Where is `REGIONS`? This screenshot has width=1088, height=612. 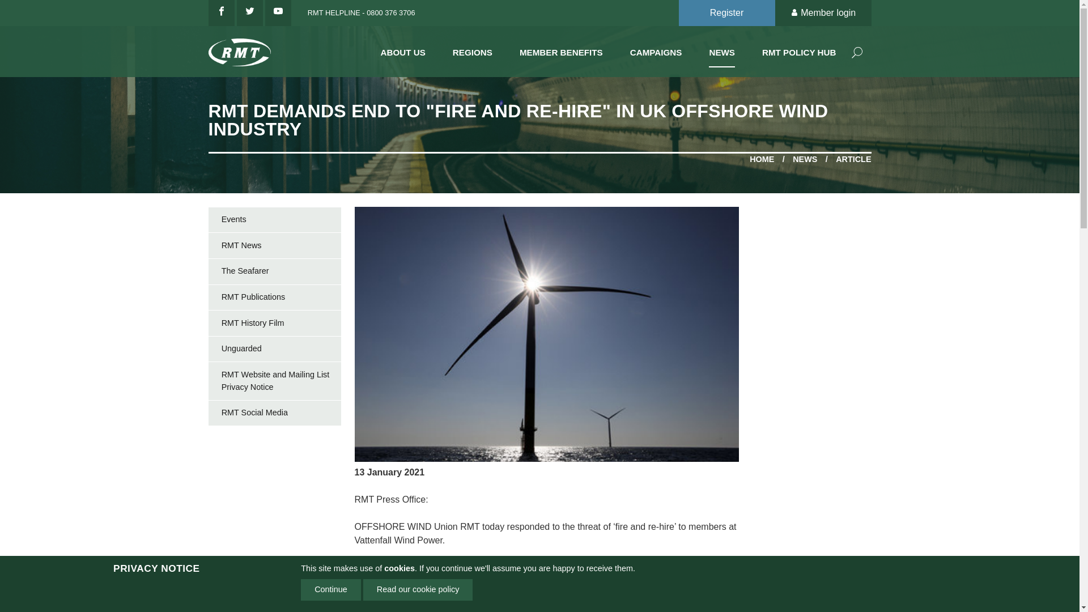
REGIONS is located at coordinates (473, 50).